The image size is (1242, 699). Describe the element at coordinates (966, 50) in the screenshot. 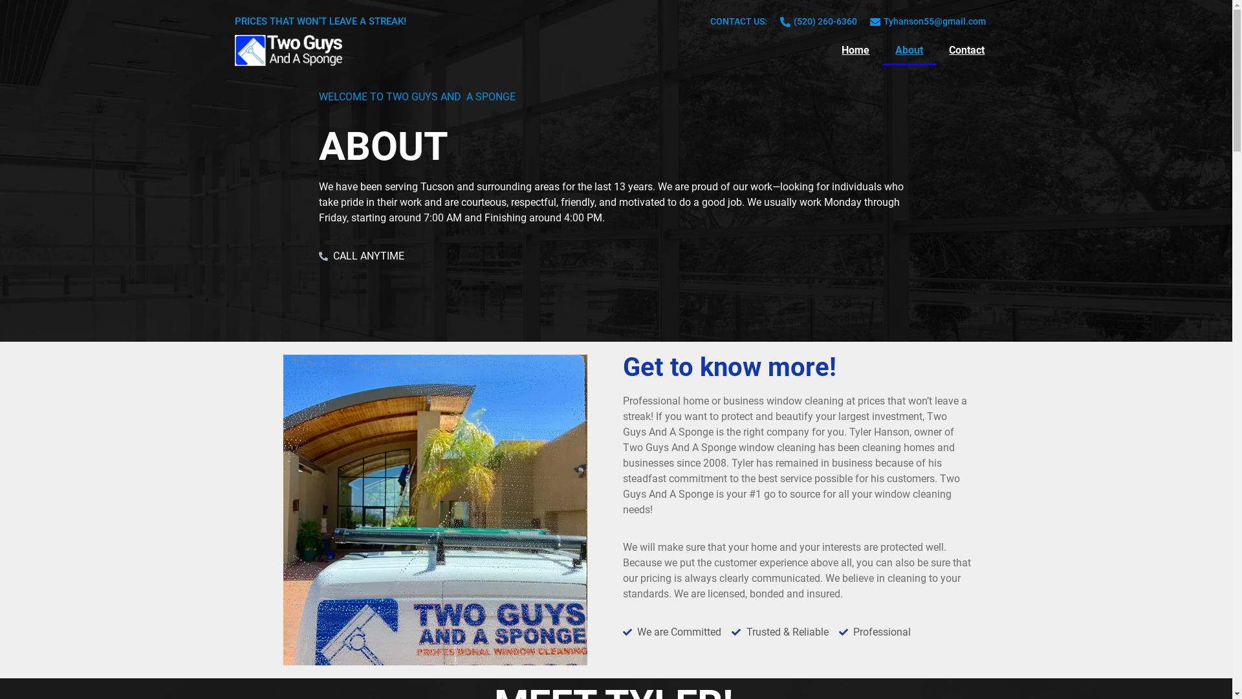

I see `Contact` at that location.